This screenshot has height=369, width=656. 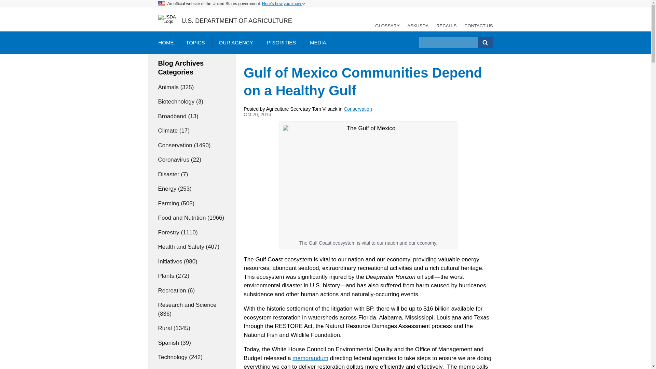 I want to click on U.S. DEPARTMENT OF AGRICULTURE, so click(x=236, y=20).